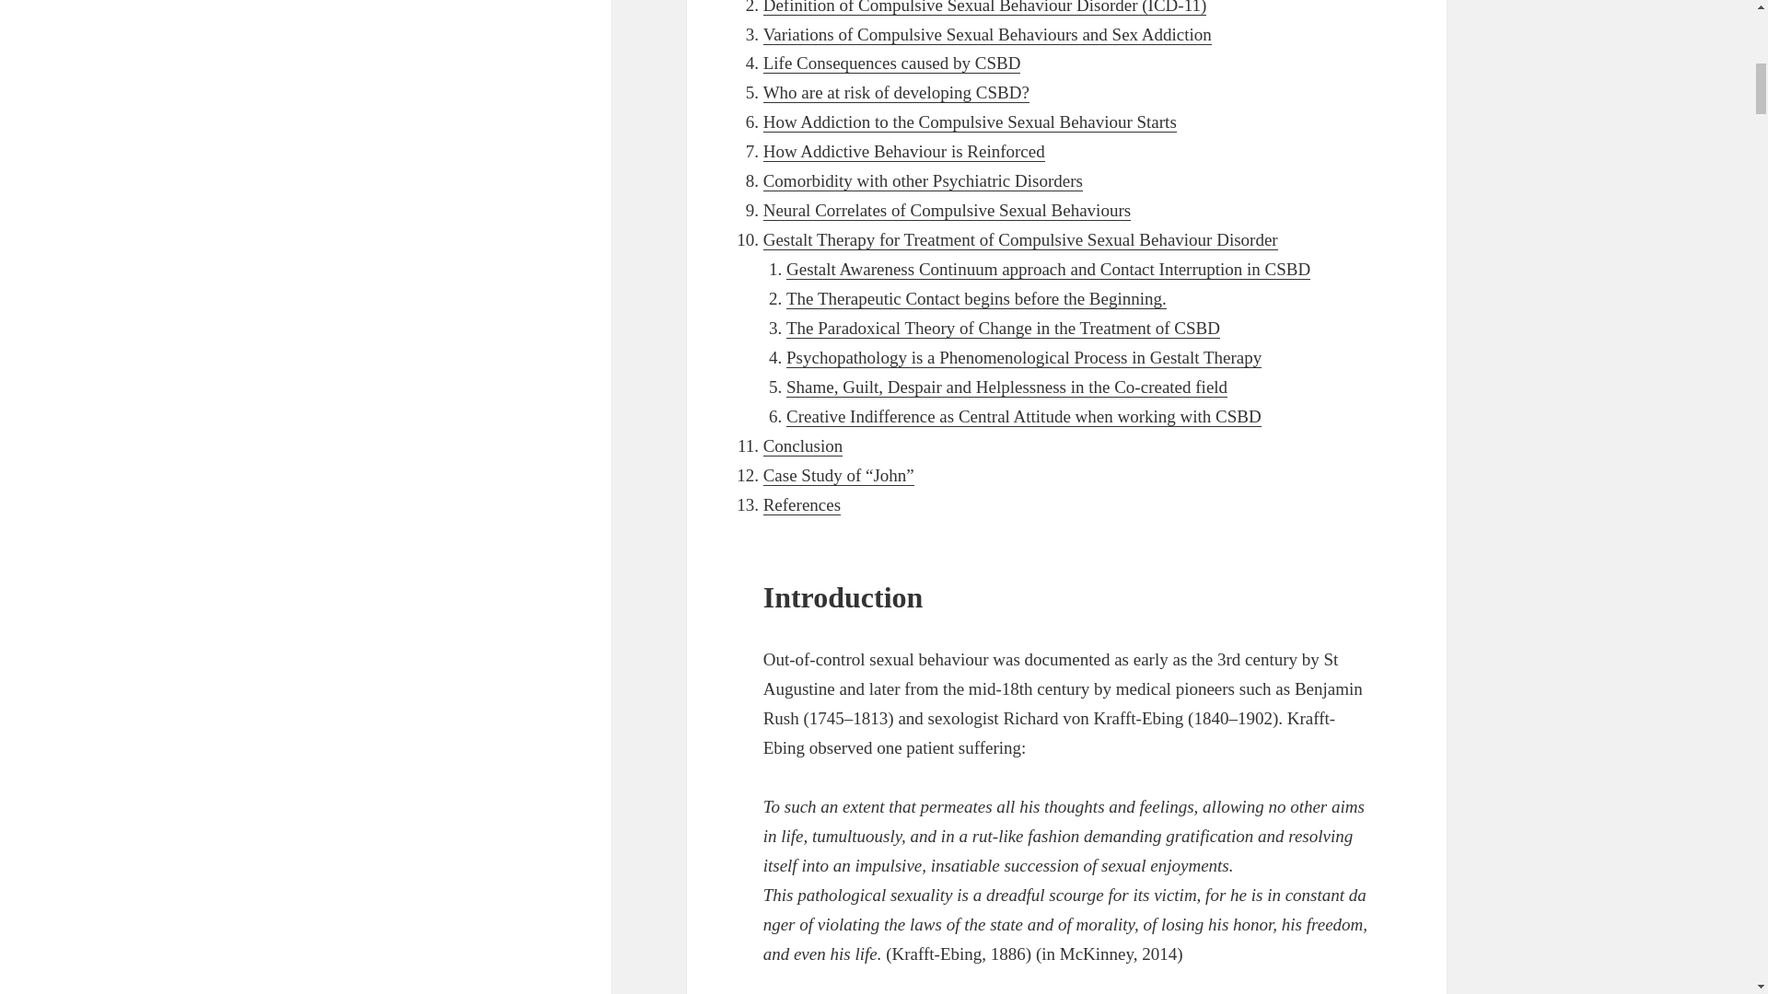 This screenshot has height=994, width=1768. Describe the element at coordinates (923, 180) in the screenshot. I see `Comorbidity with other Psychiatric Disorders` at that location.